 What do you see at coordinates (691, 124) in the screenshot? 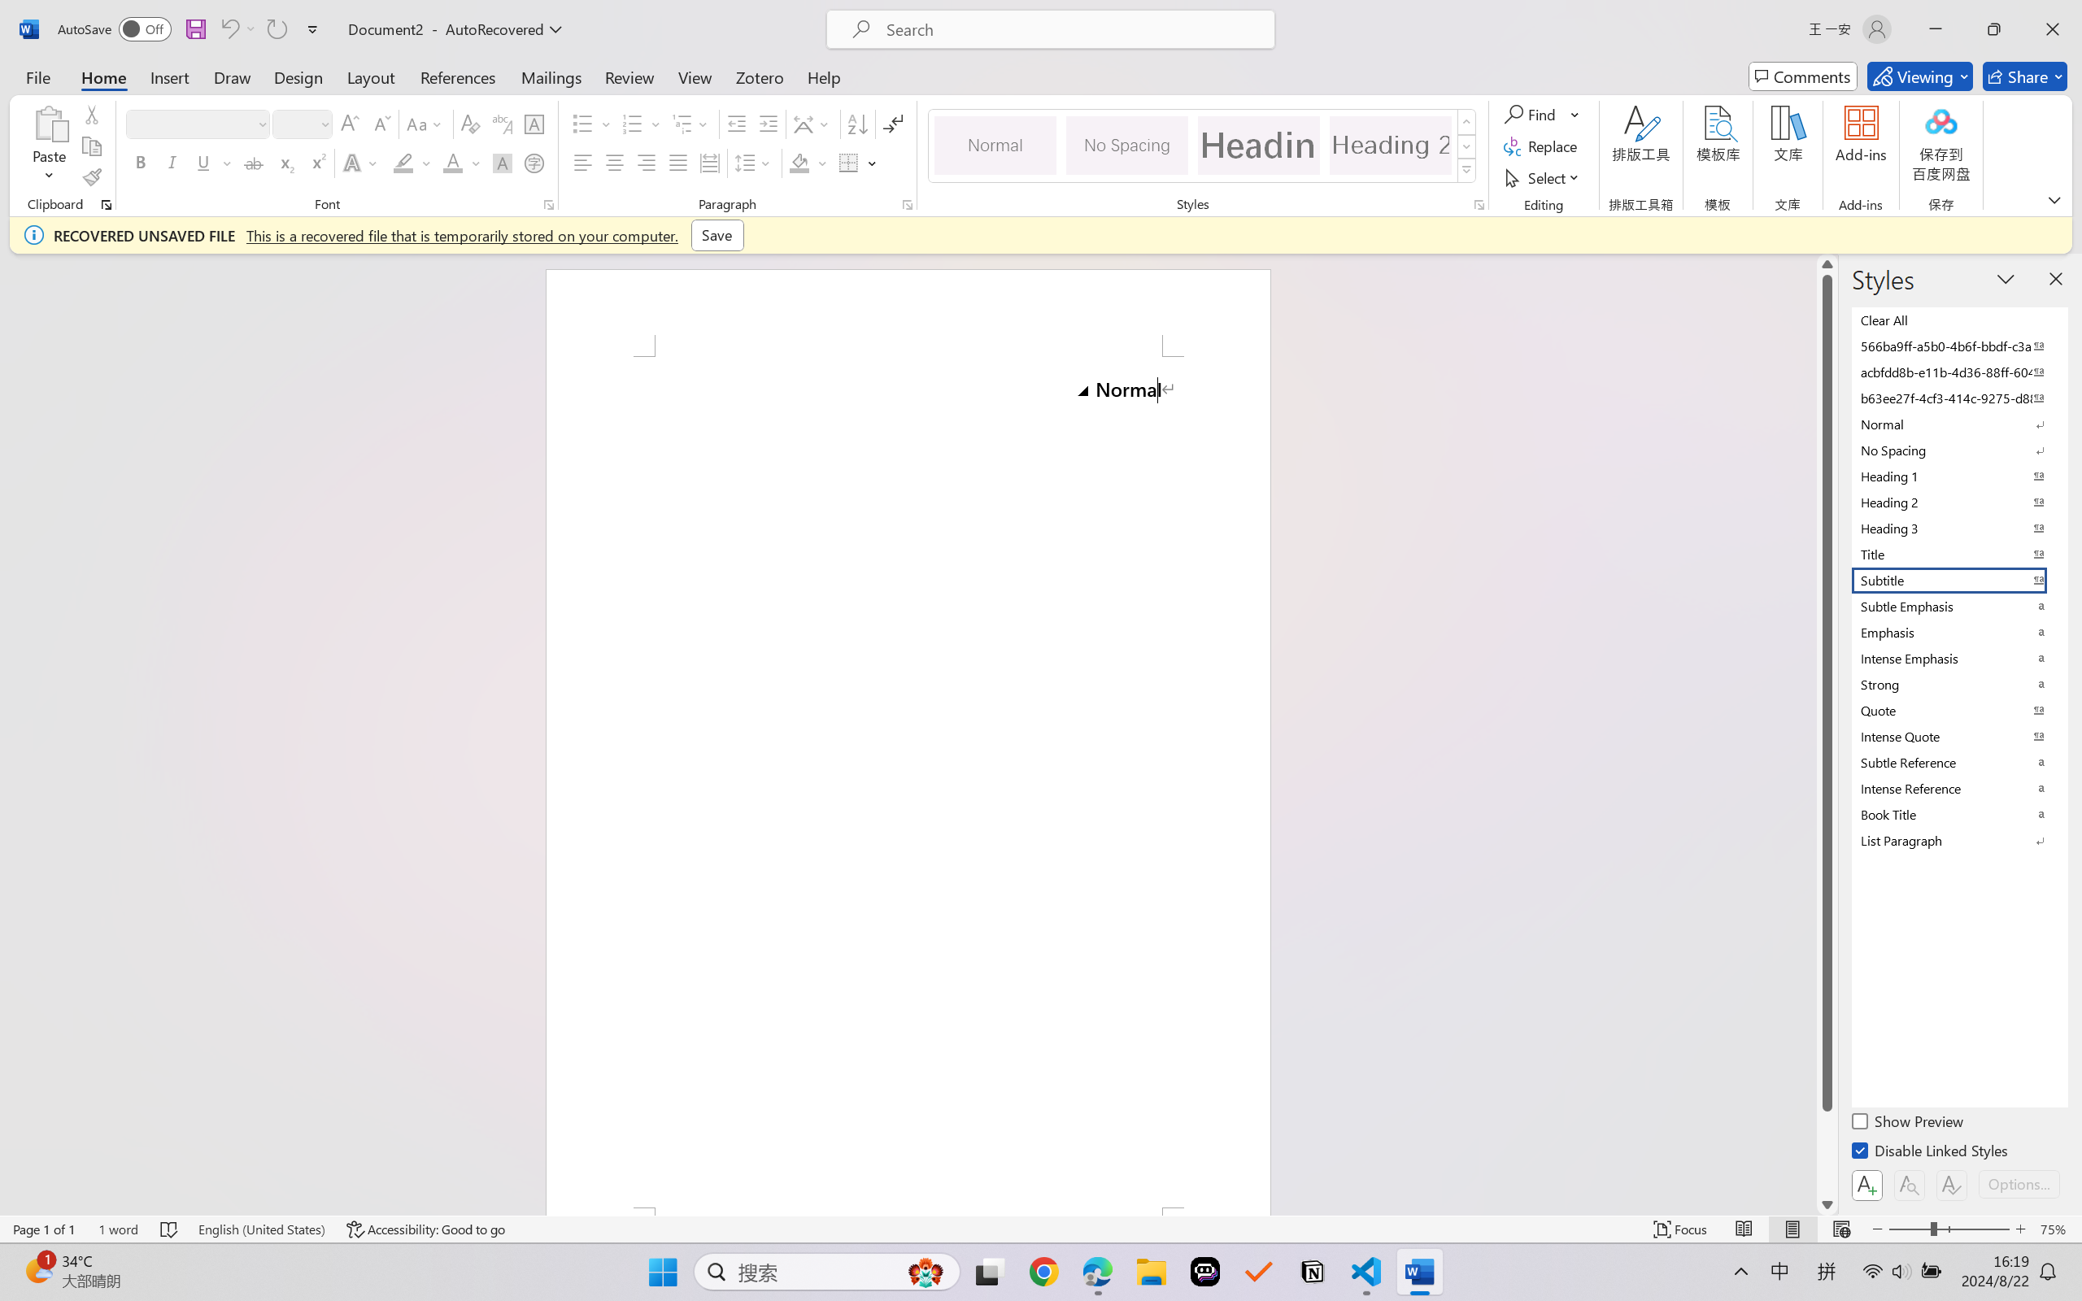
I see `Multilevel List` at bounding box center [691, 124].